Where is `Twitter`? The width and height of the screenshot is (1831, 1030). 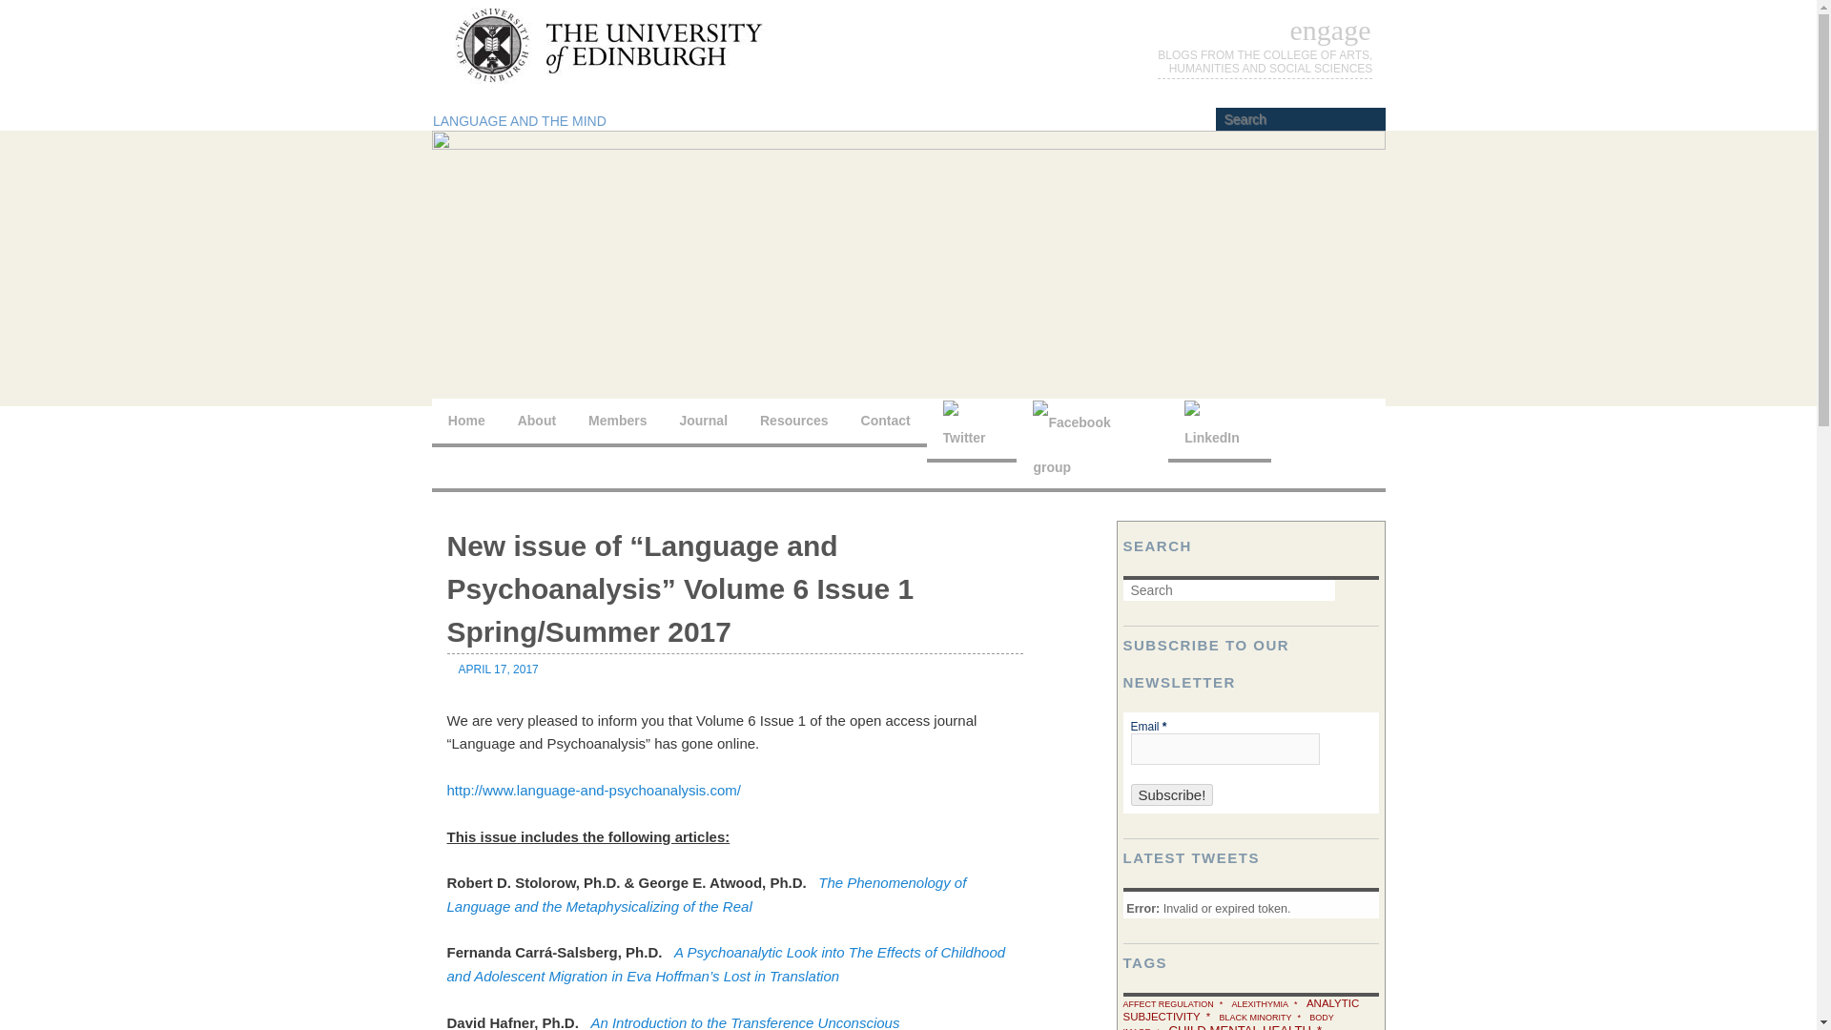
Twitter is located at coordinates (971, 430).